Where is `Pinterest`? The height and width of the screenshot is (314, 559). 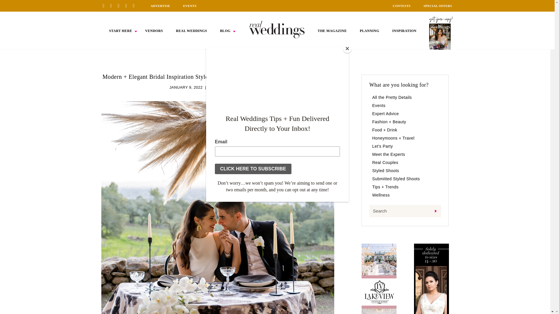 Pinterest is located at coordinates (105, 6).